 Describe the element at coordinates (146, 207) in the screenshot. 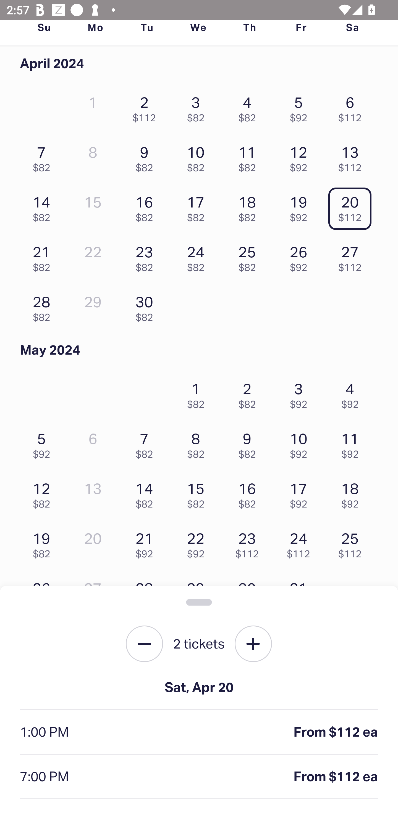

I see `16 $82` at that location.